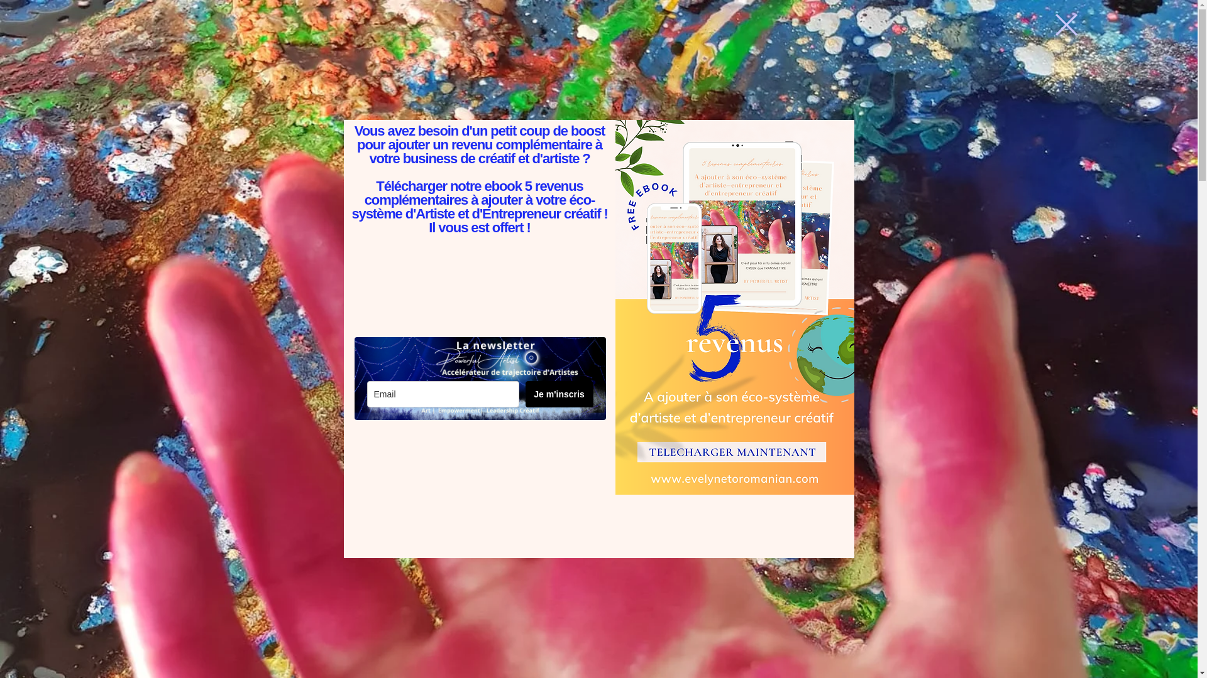  Describe the element at coordinates (360, 30) in the screenshot. I see `BLOG` at that location.